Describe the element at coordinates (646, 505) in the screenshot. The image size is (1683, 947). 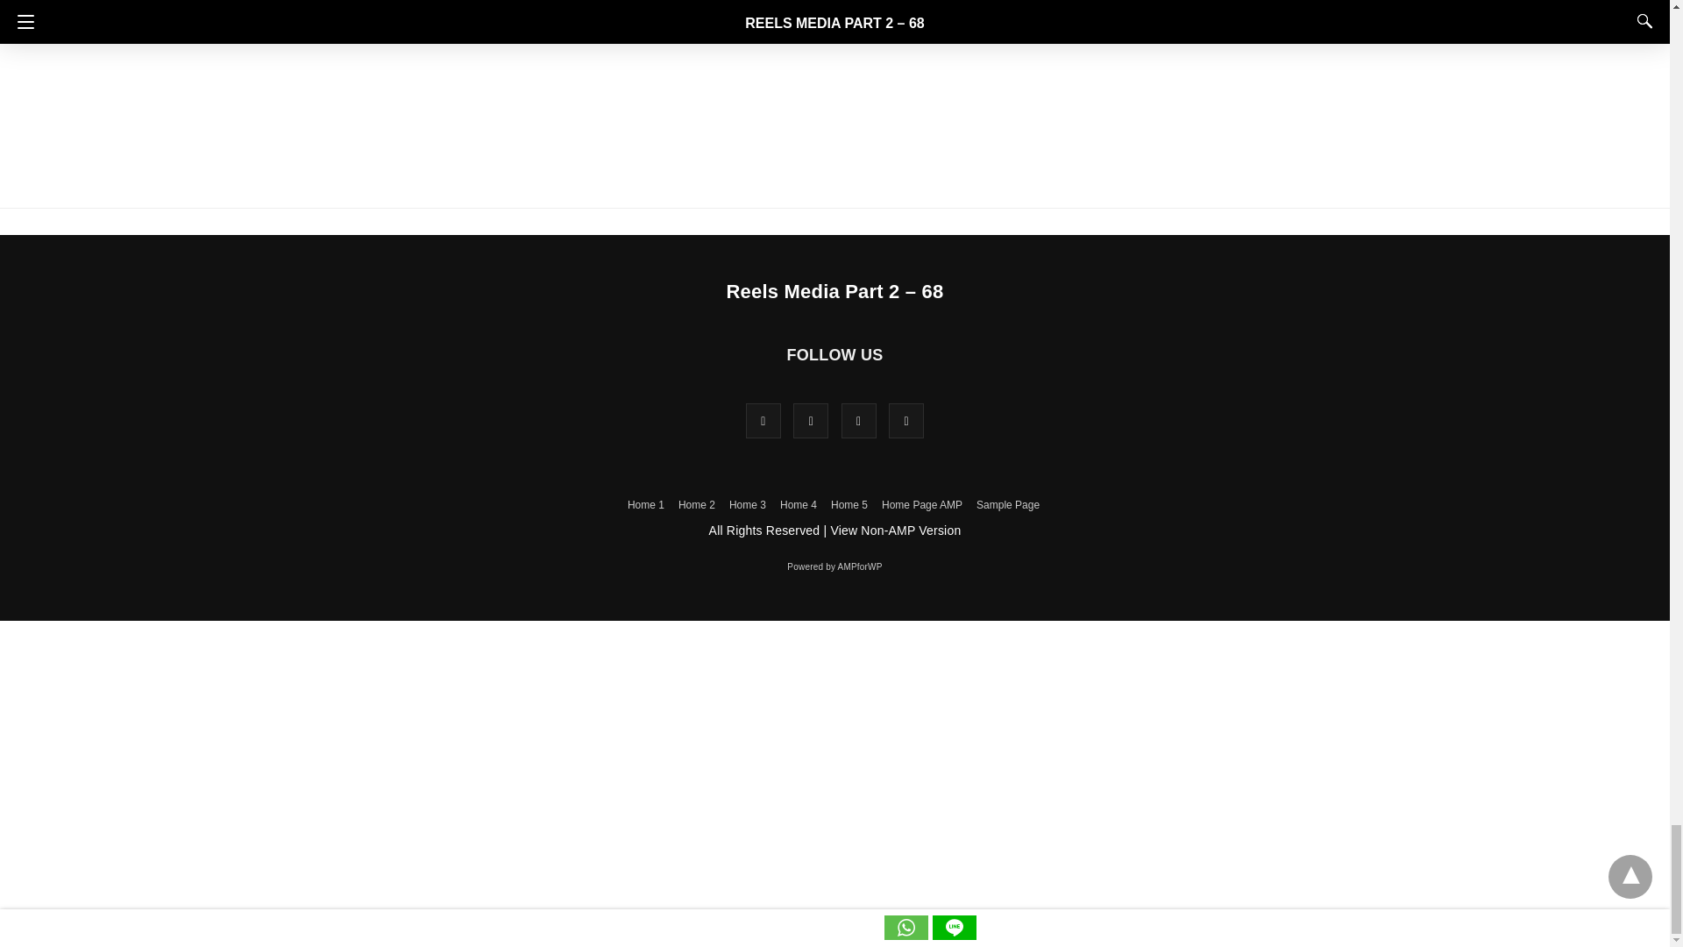
I see `Home 1` at that location.